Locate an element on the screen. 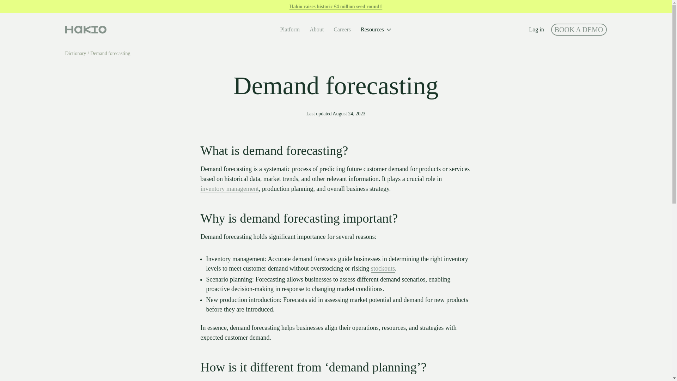  Careers is located at coordinates (342, 29).